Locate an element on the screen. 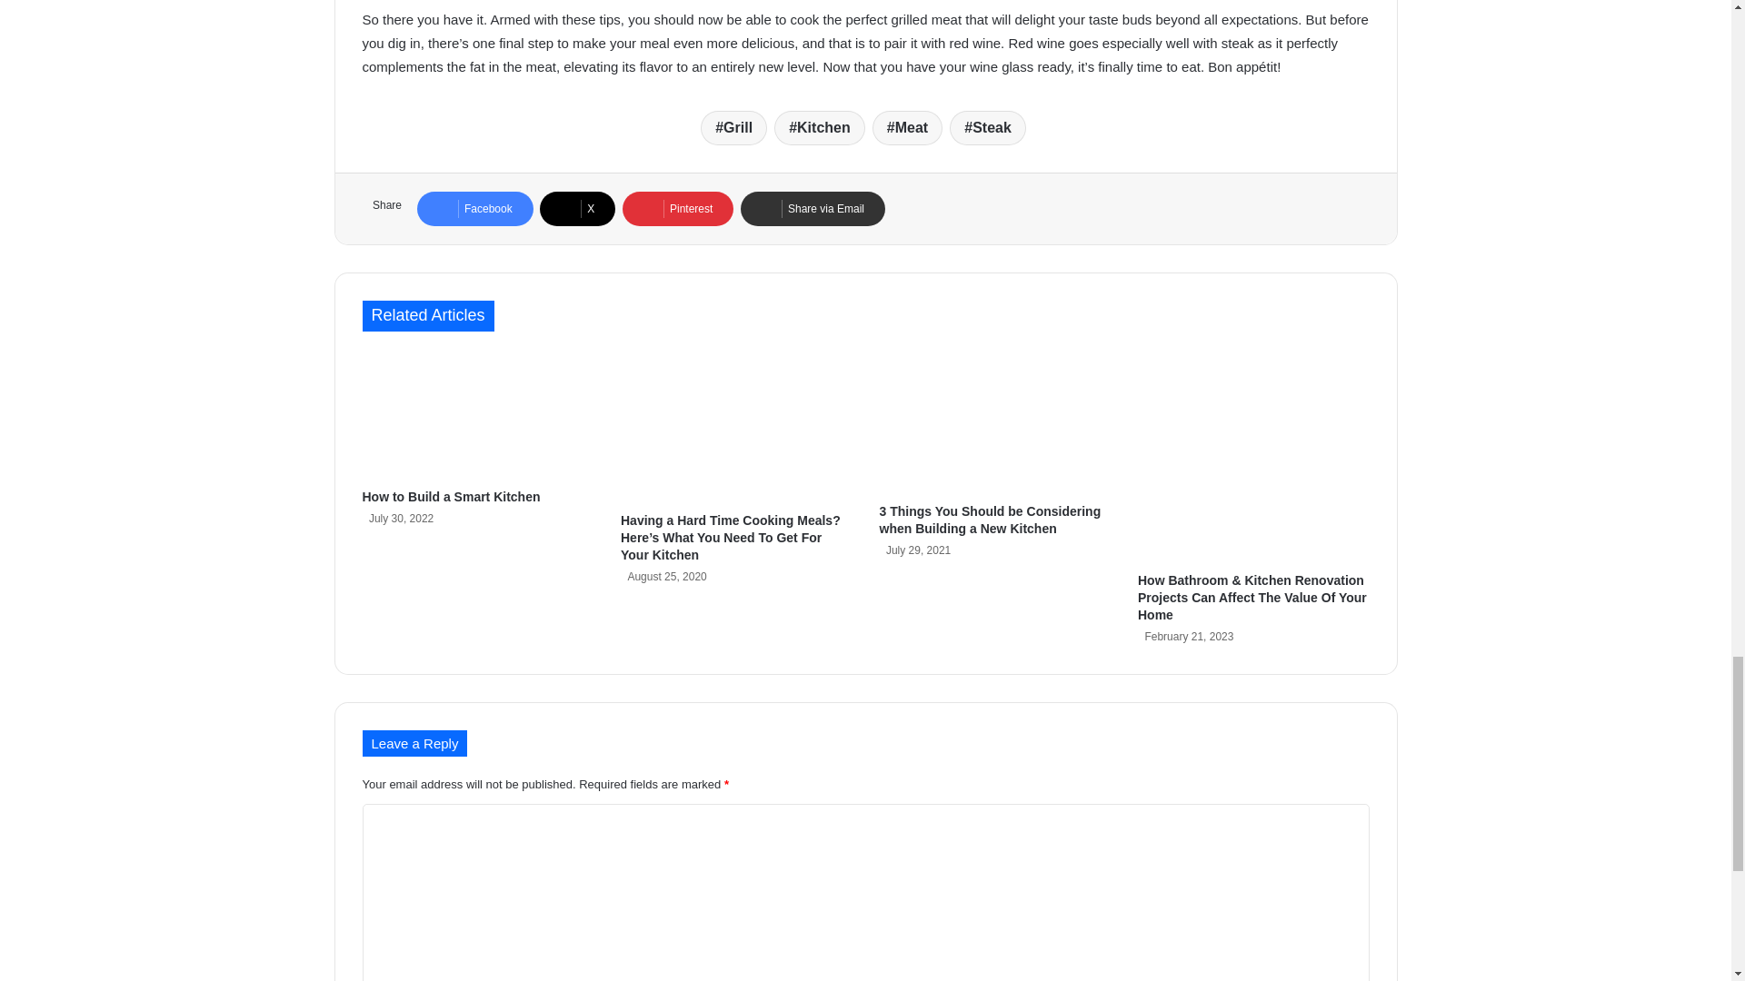 The width and height of the screenshot is (1745, 981). Pinterest is located at coordinates (678, 209).